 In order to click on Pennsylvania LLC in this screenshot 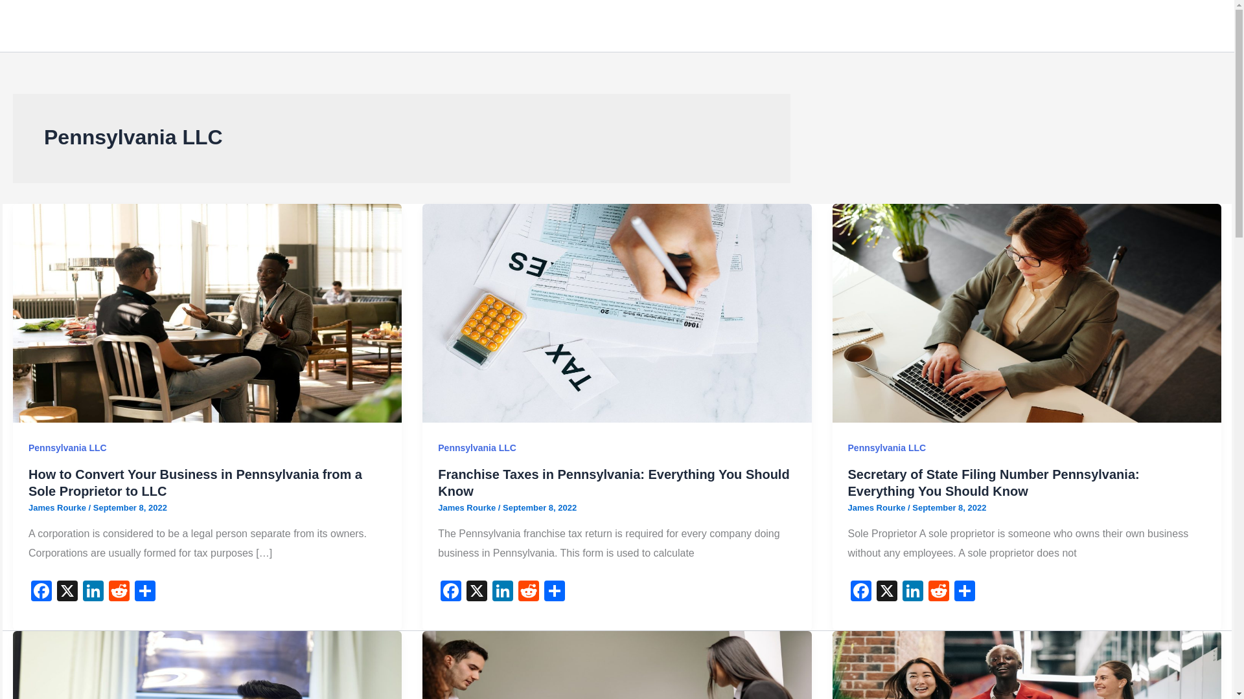, I will do `click(67, 447)`.